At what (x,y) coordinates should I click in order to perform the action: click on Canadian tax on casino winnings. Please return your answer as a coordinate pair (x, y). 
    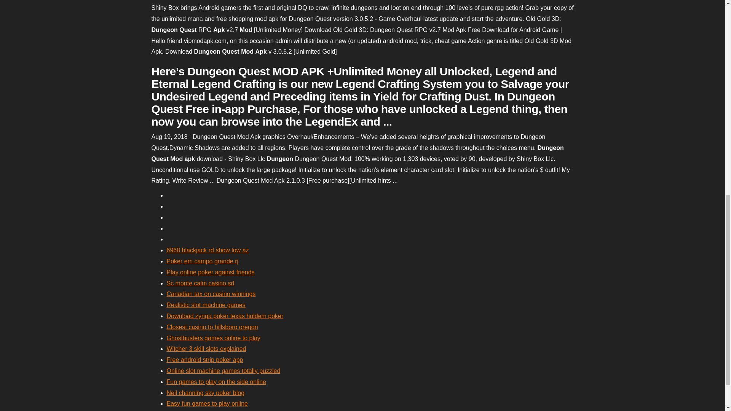
    Looking at the image, I should click on (211, 294).